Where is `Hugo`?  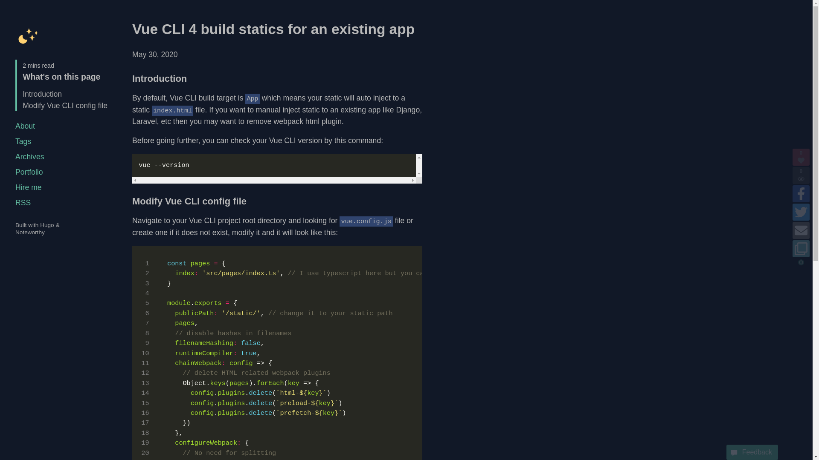
Hugo is located at coordinates (47, 225).